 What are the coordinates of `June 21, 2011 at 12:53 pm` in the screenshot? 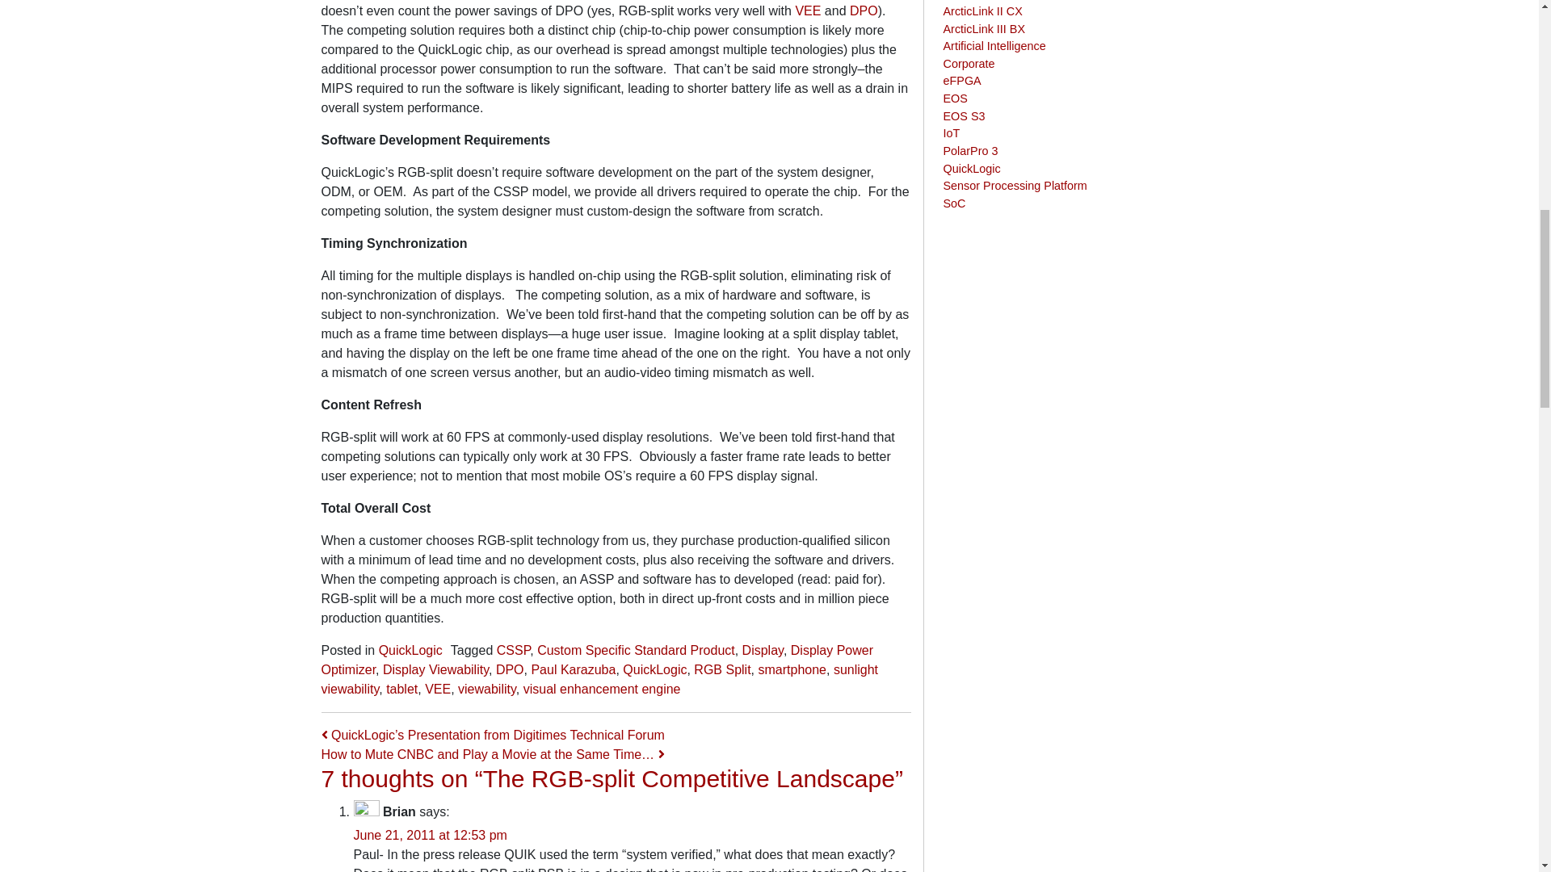 It's located at (430, 835).